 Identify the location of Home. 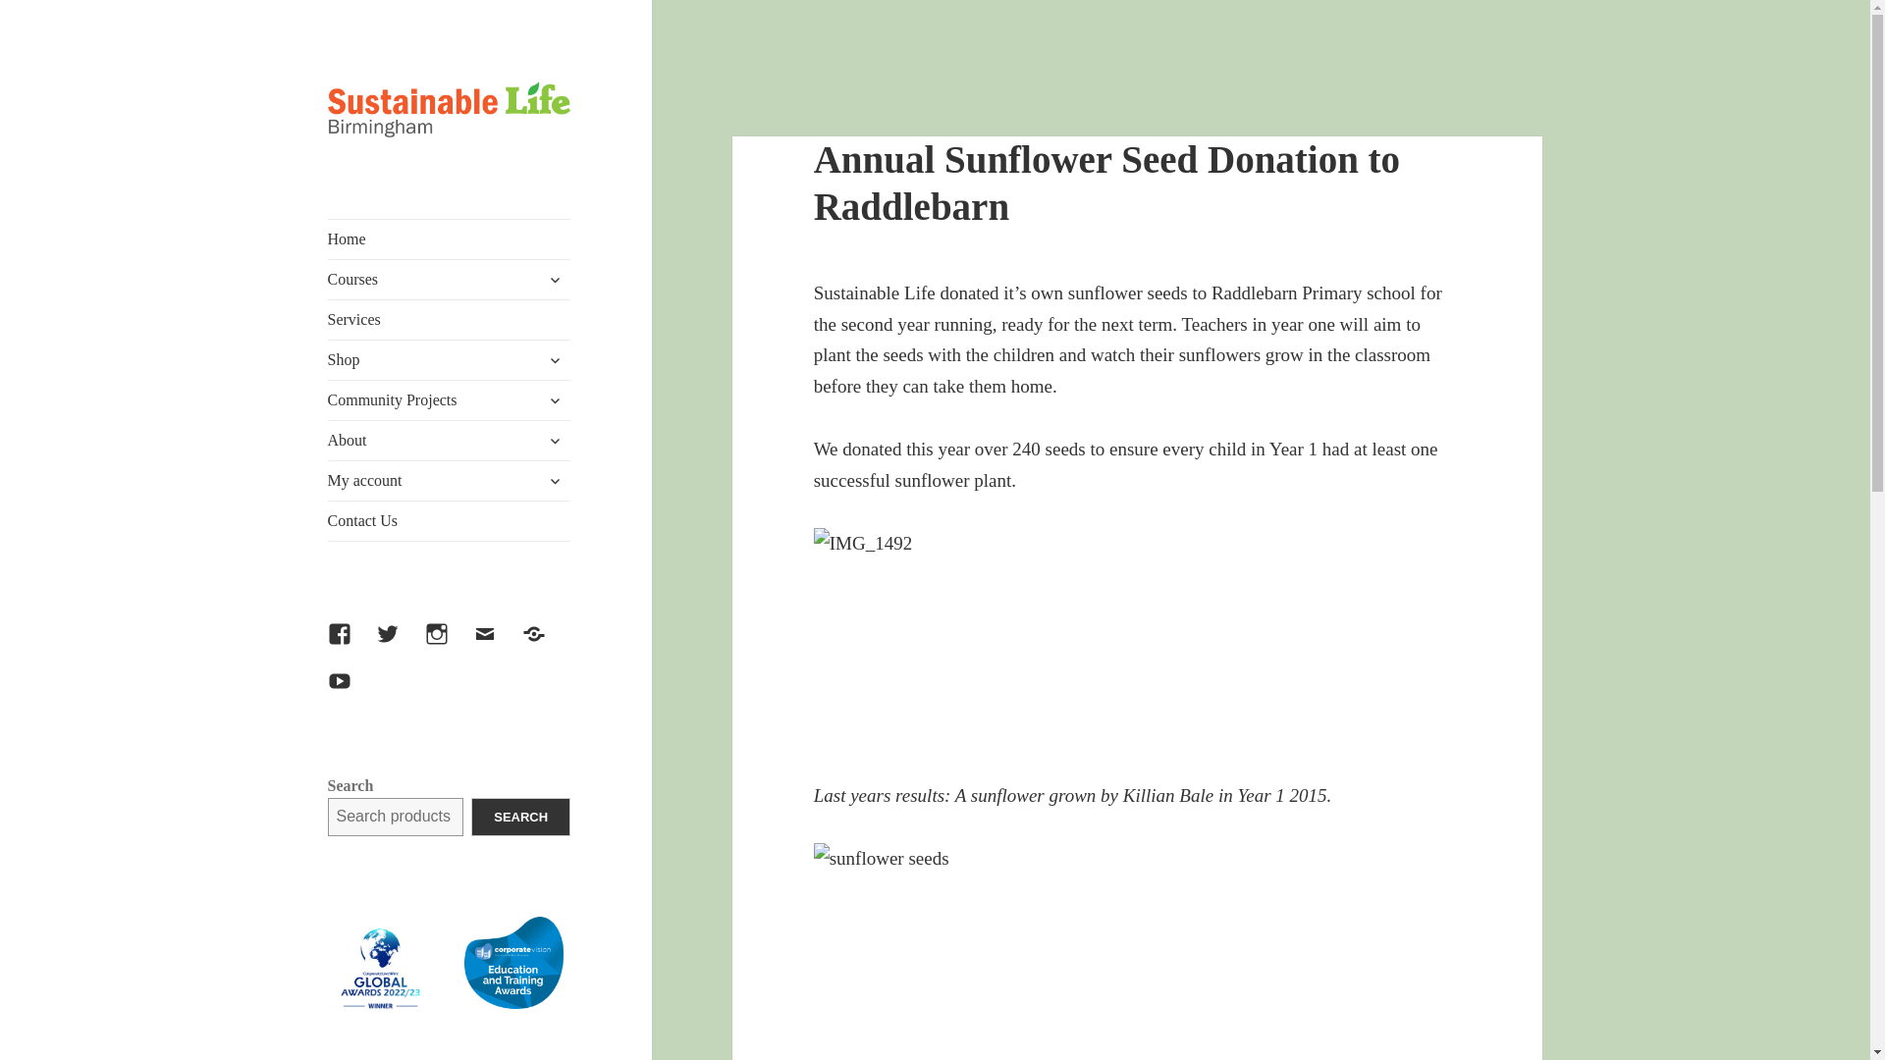
(450, 238).